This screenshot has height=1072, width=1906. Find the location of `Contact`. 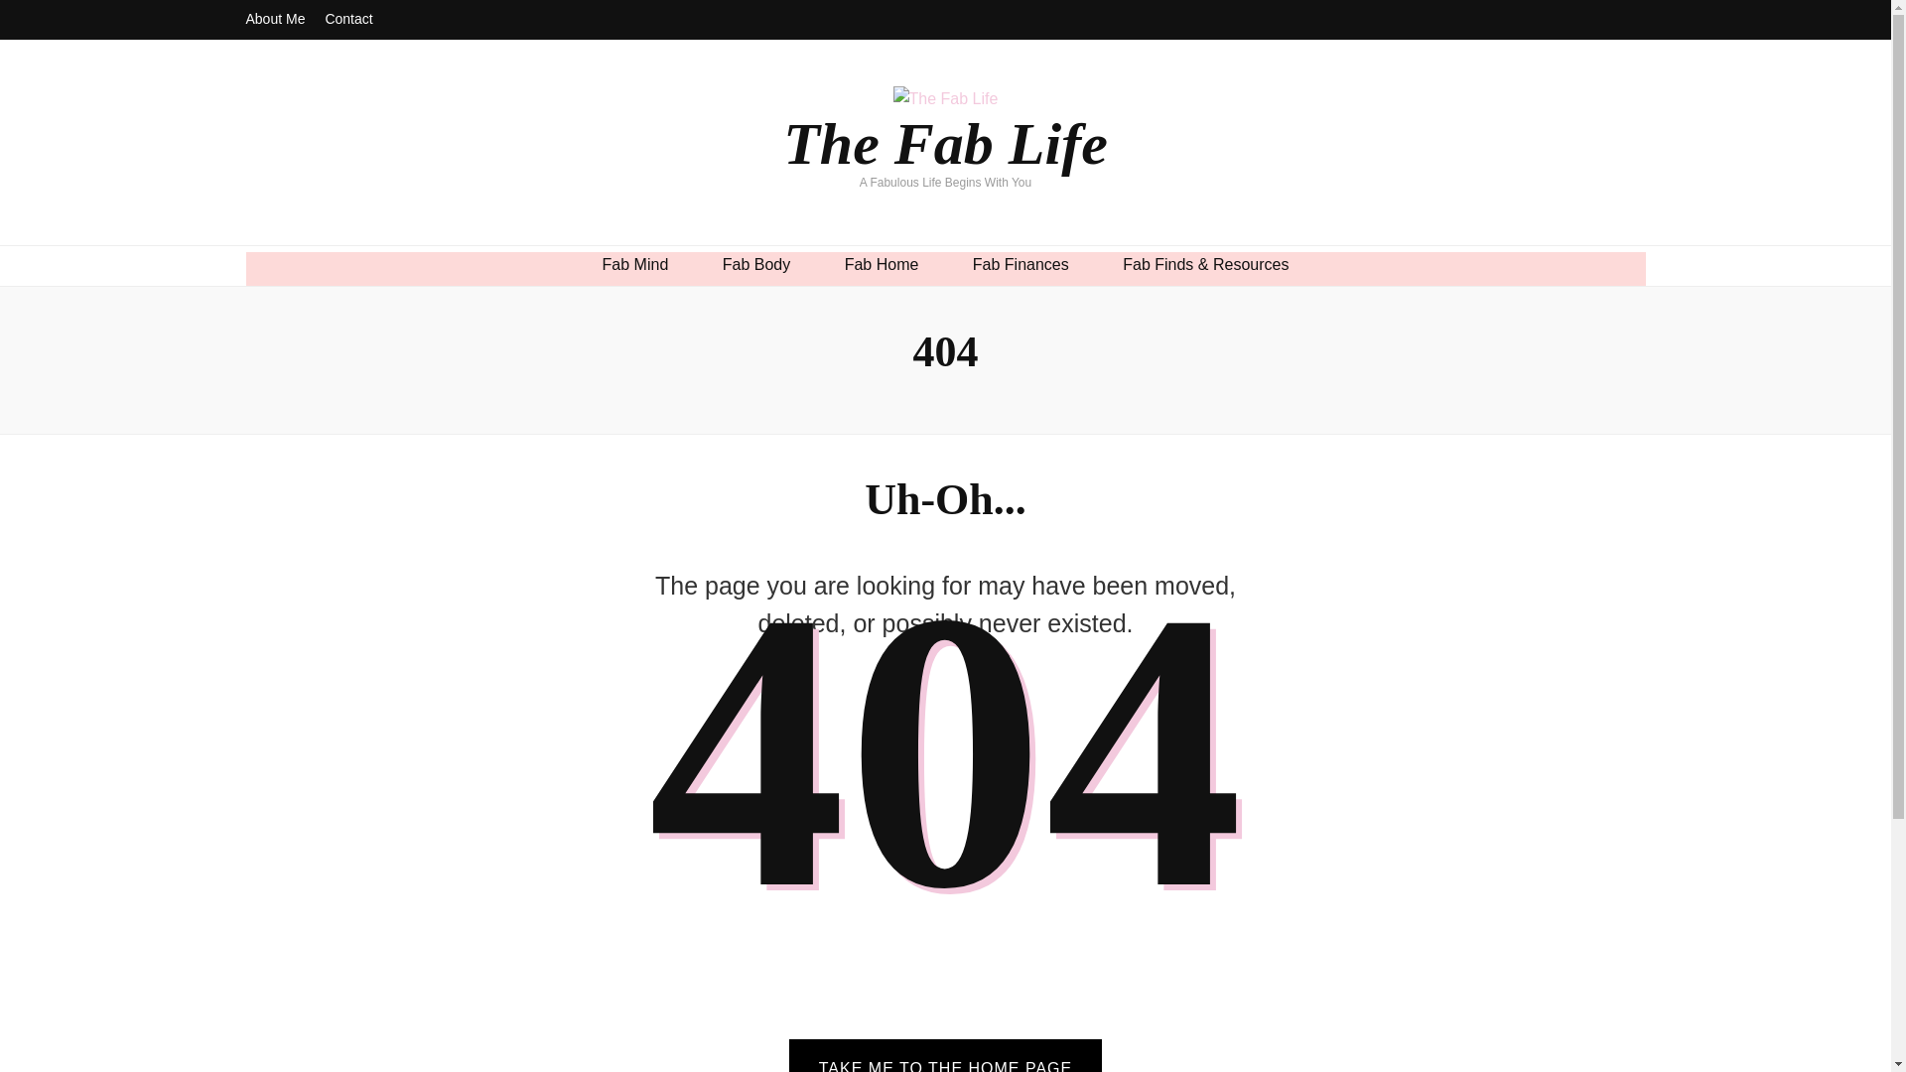

Contact is located at coordinates (347, 20).